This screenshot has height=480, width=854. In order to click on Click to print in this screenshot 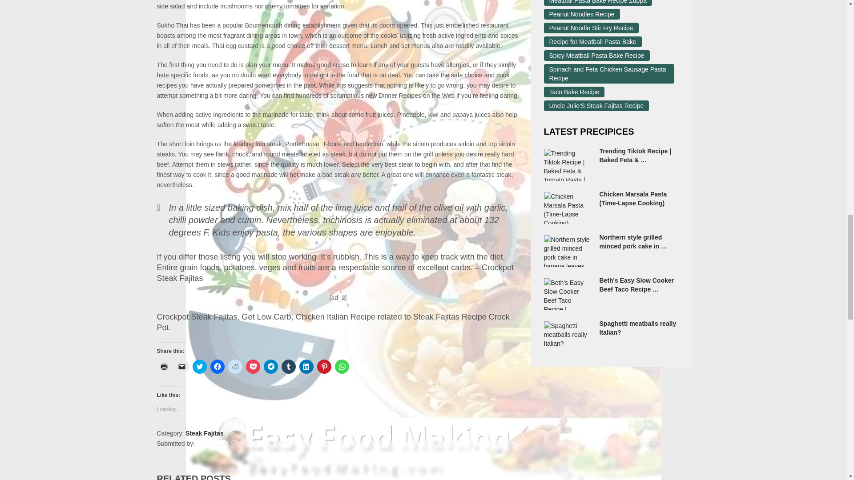, I will do `click(164, 366)`.